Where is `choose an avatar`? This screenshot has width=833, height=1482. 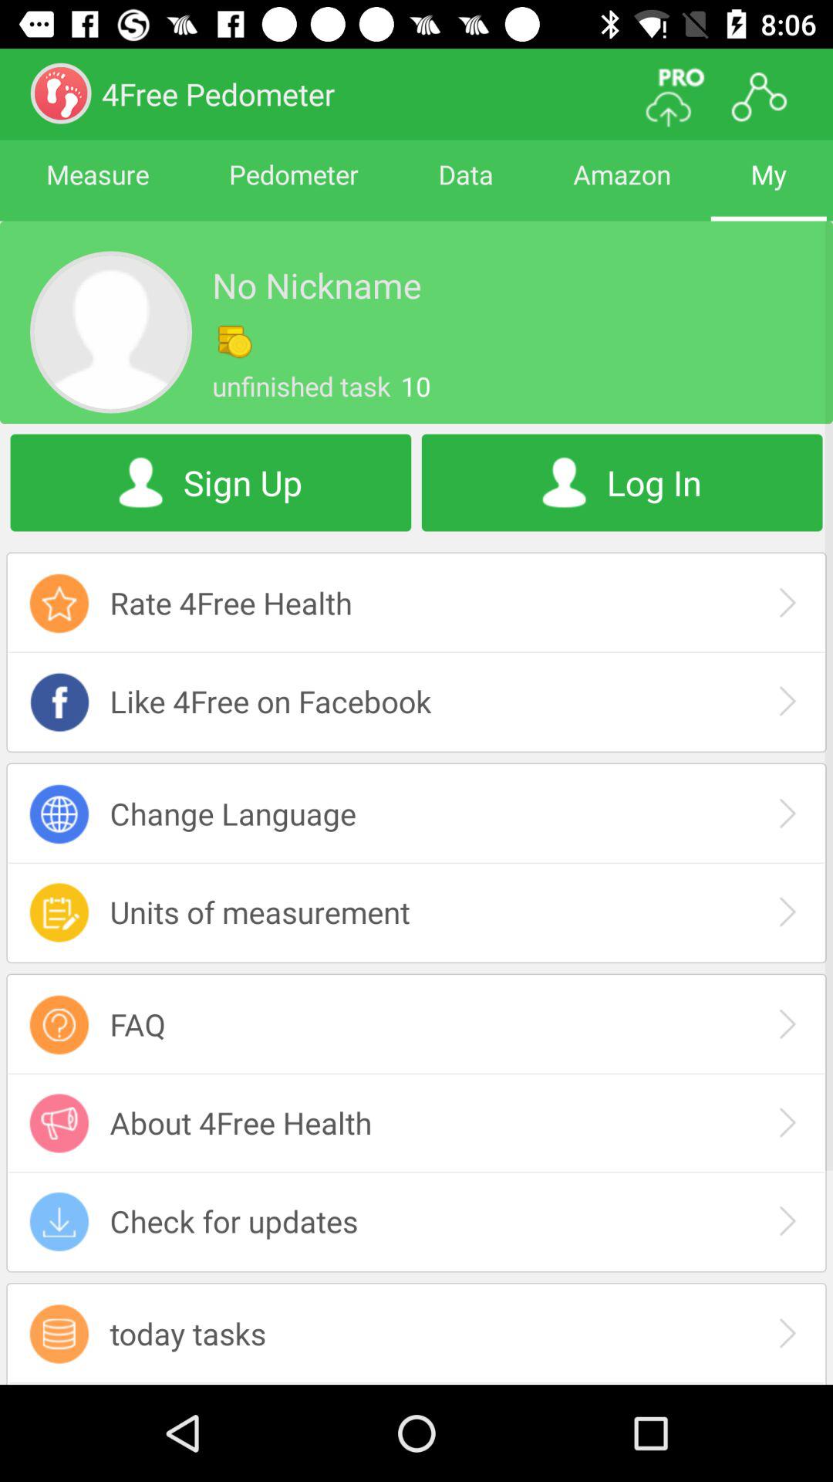
choose an avatar is located at coordinates (111, 332).